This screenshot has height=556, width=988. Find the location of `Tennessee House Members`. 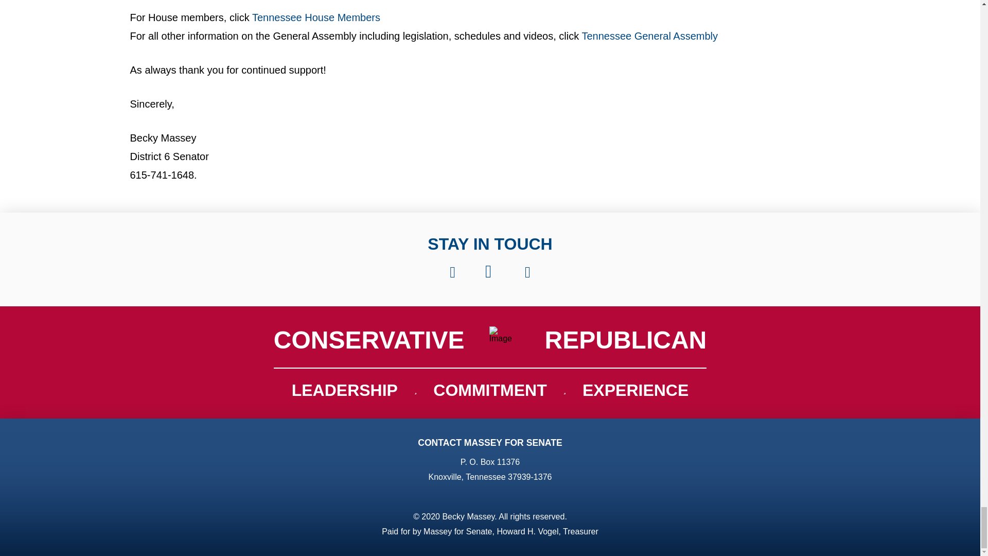

Tennessee House Members is located at coordinates (316, 18).